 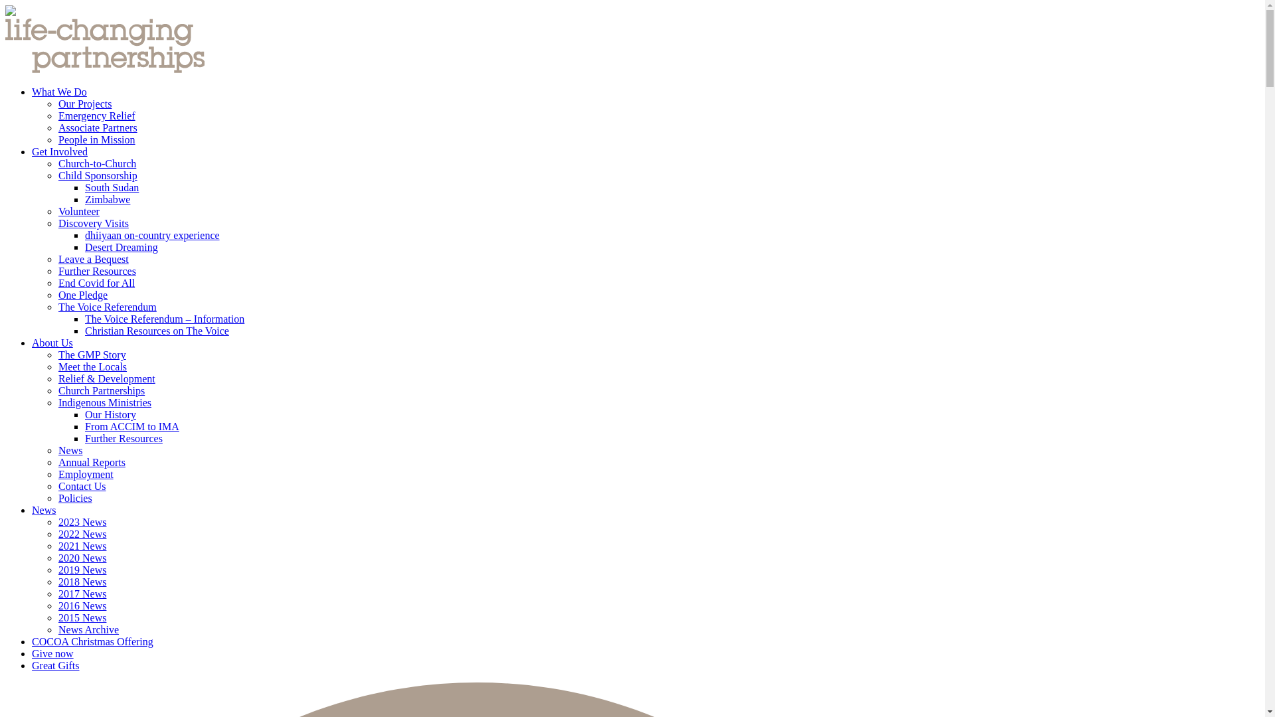 What do you see at coordinates (89, 629) in the screenshot?
I see `News Archive` at bounding box center [89, 629].